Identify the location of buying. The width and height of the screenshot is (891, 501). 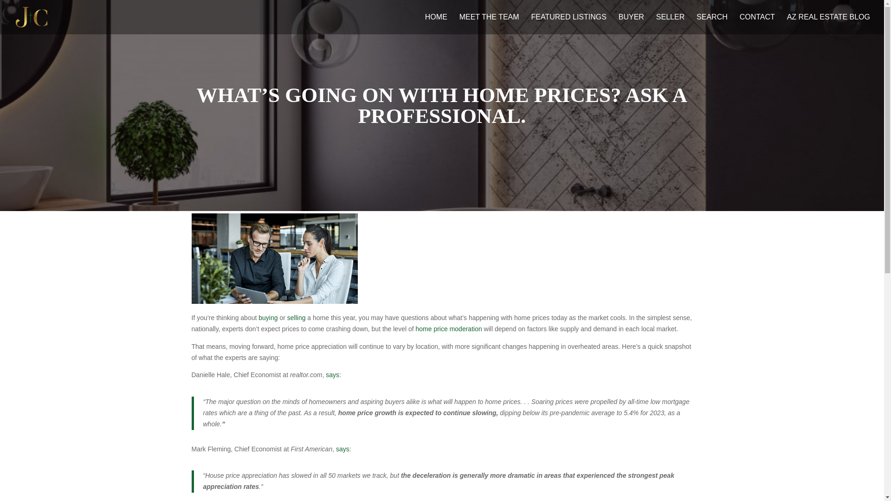
(267, 318).